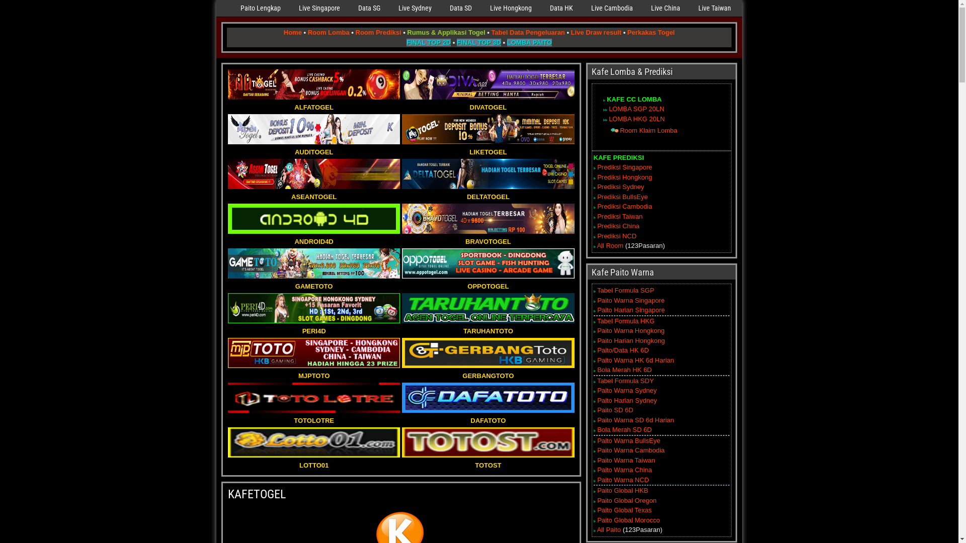 The image size is (966, 543). I want to click on Paito Warna Hongkong, so click(631, 331).